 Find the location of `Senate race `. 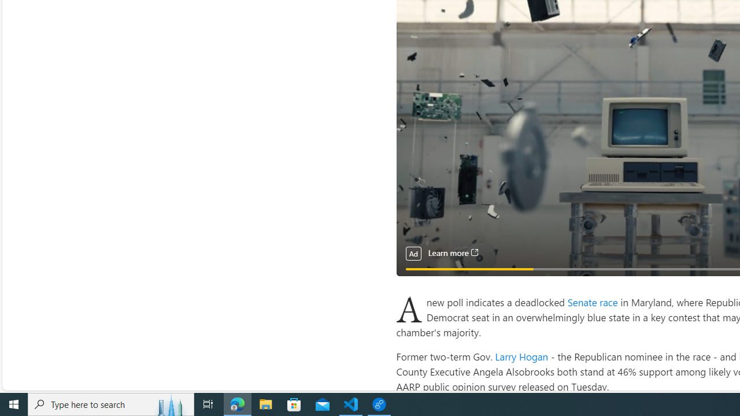

Senate race  is located at coordinates (593, 302).